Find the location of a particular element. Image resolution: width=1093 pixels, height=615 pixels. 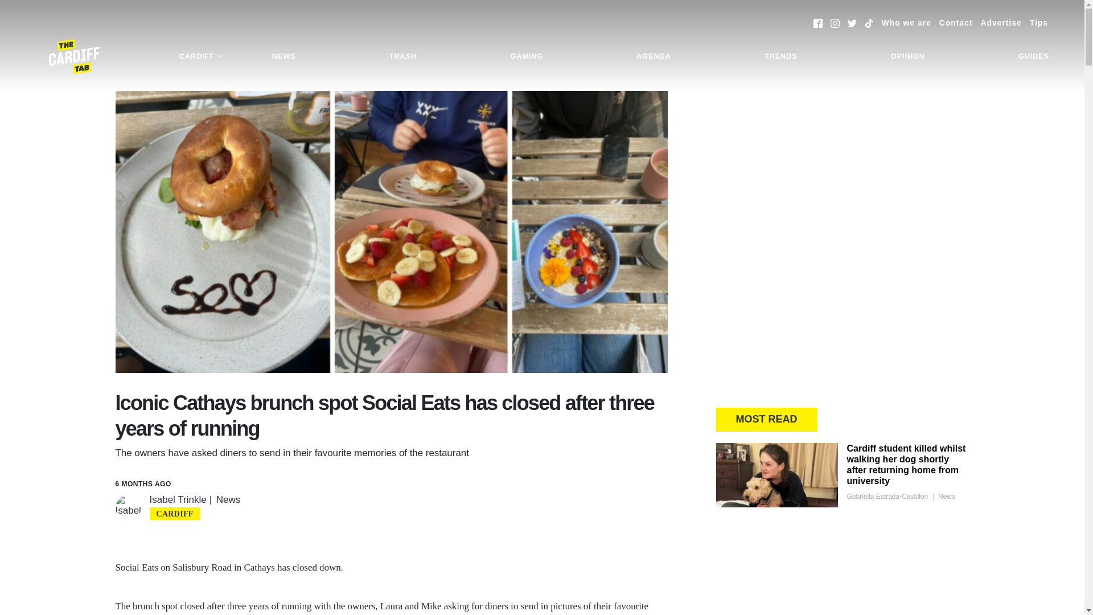

CARDIFF is located at coordinates (201, 56).